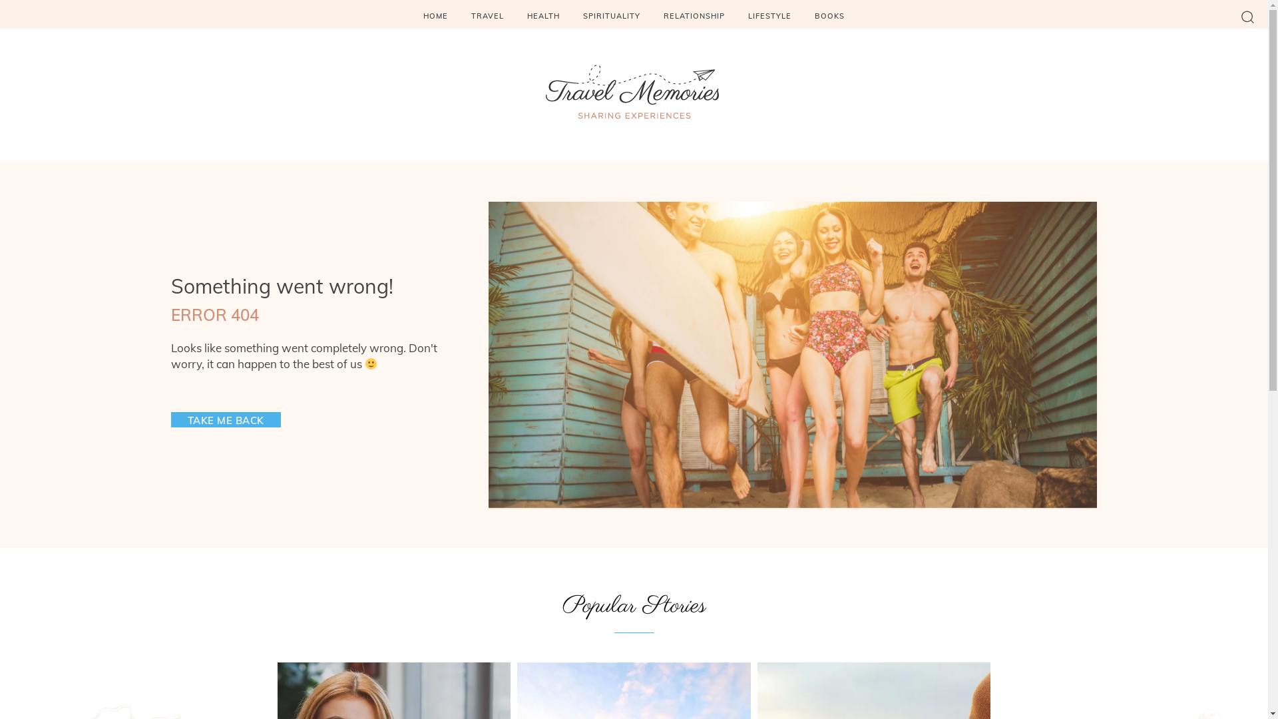  I want to click on RELATIONSHIP, so click(694, 16).